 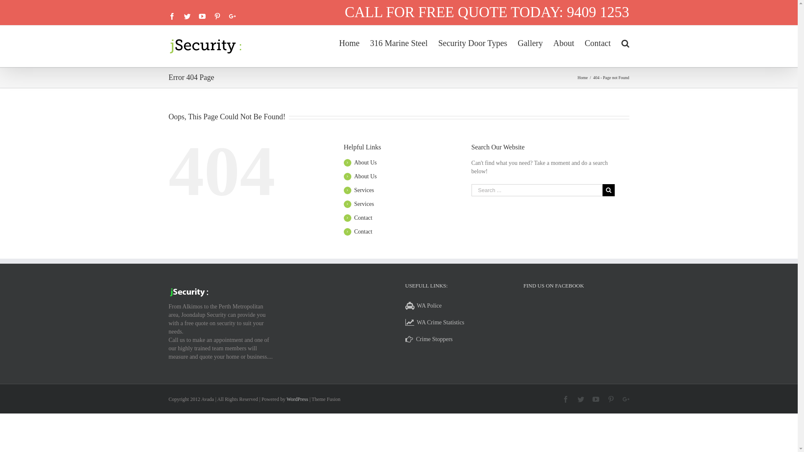 I want to click on Twitter, so click(x=187, y=16).